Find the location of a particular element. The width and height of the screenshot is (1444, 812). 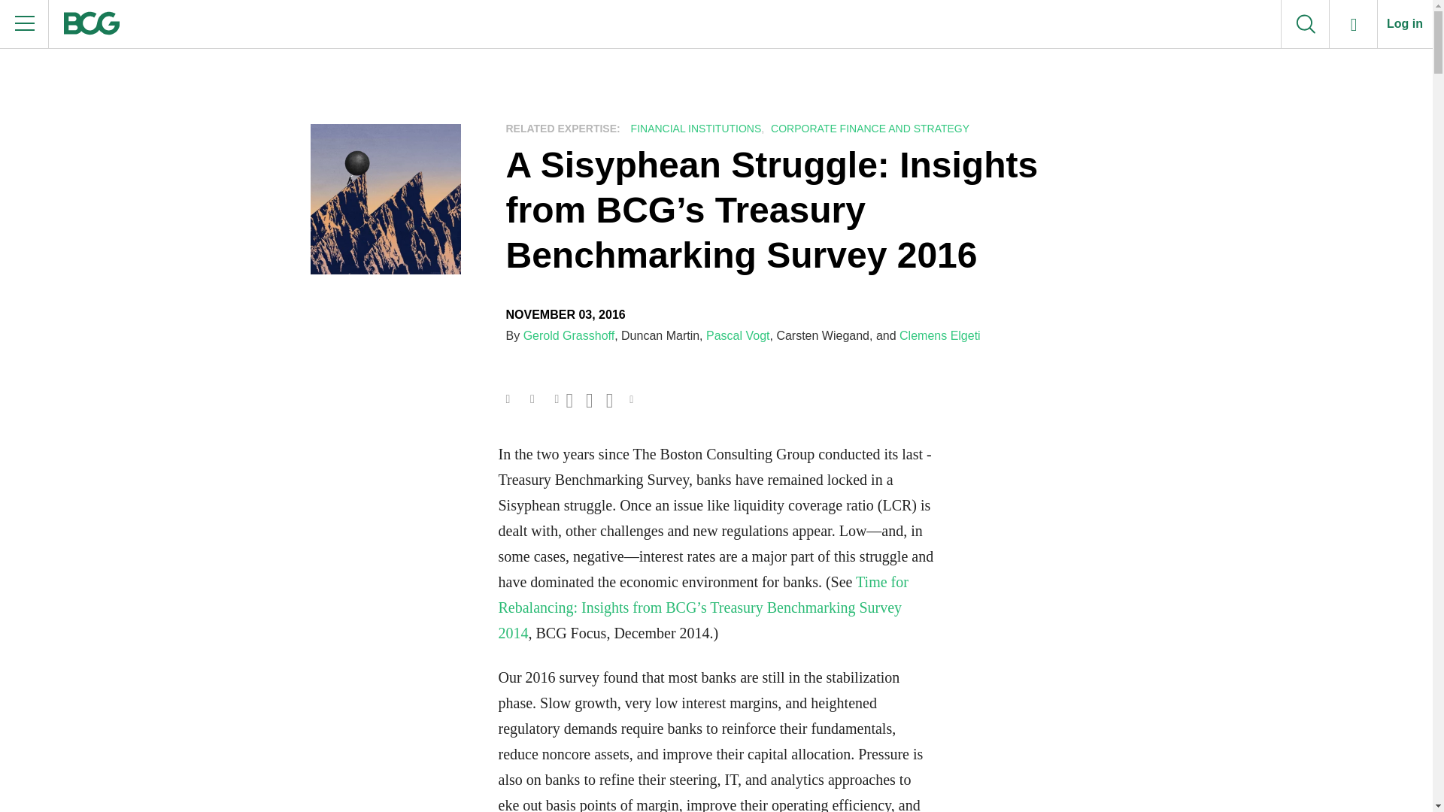

BCG-Sisyphean-Struggle-Nov-2016.pdf is located at coordinates (535, 397).